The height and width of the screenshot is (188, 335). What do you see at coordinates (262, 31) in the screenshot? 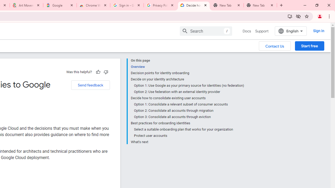
I see `Support` at bounding box center [262, 31].